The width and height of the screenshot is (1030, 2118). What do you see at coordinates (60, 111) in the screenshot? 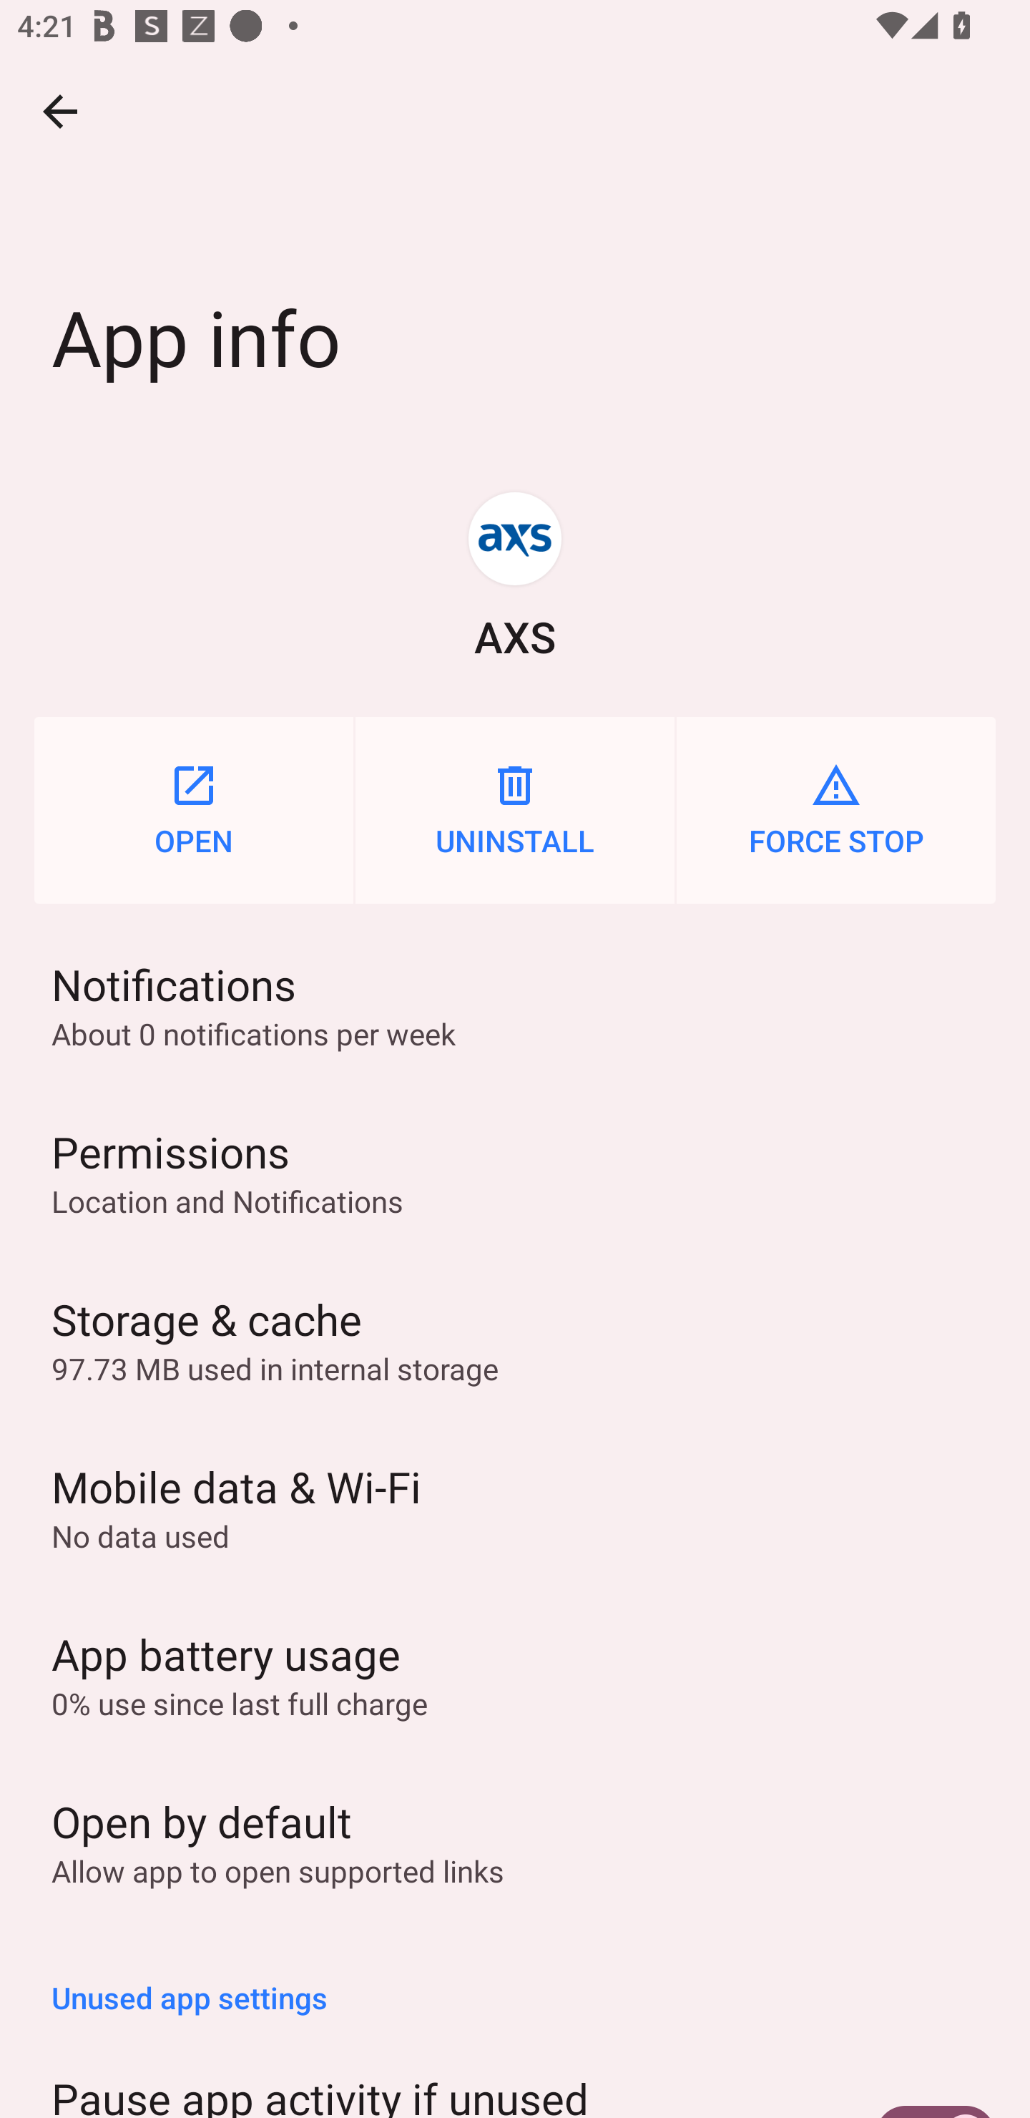
I see `Navigate up` at bounding box center [60, 111].